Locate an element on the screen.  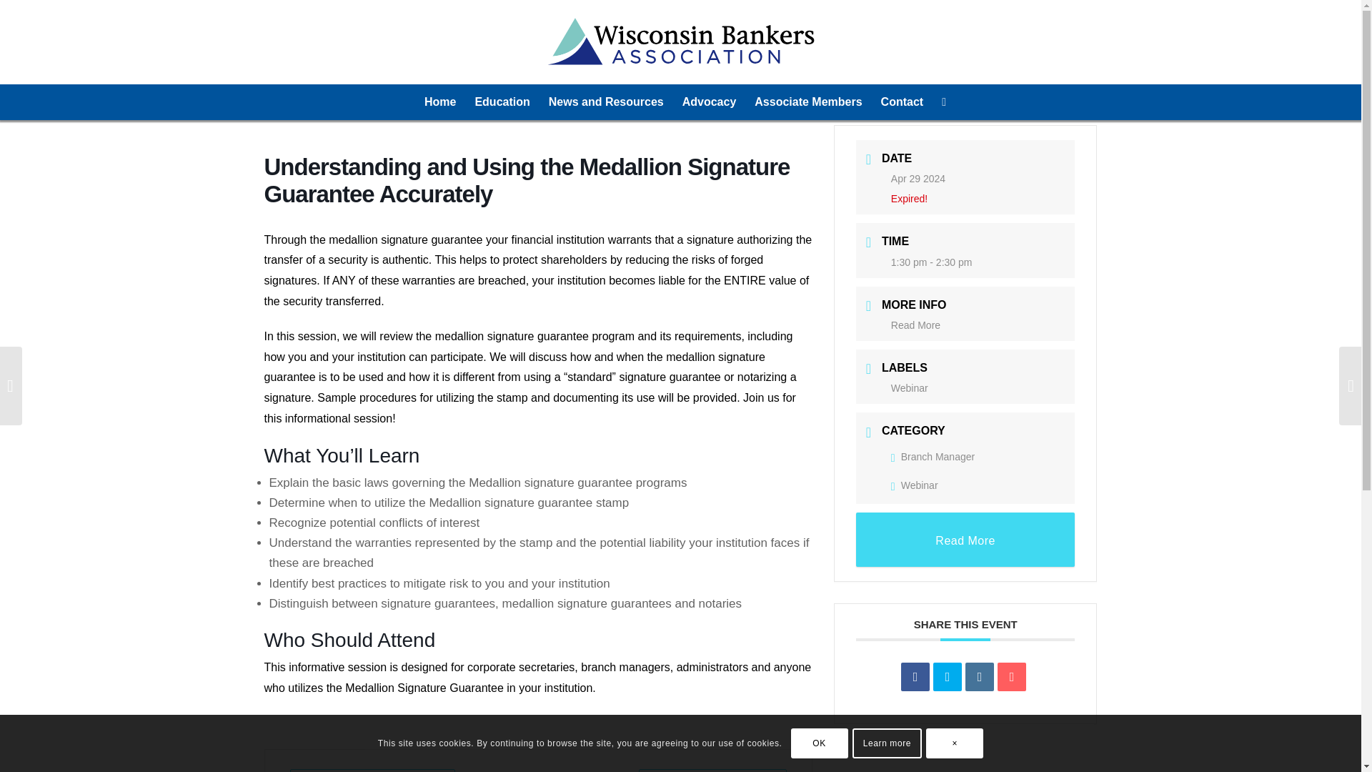
Contact Wisconsin Banking Industry is located at coordinates (902, 102).